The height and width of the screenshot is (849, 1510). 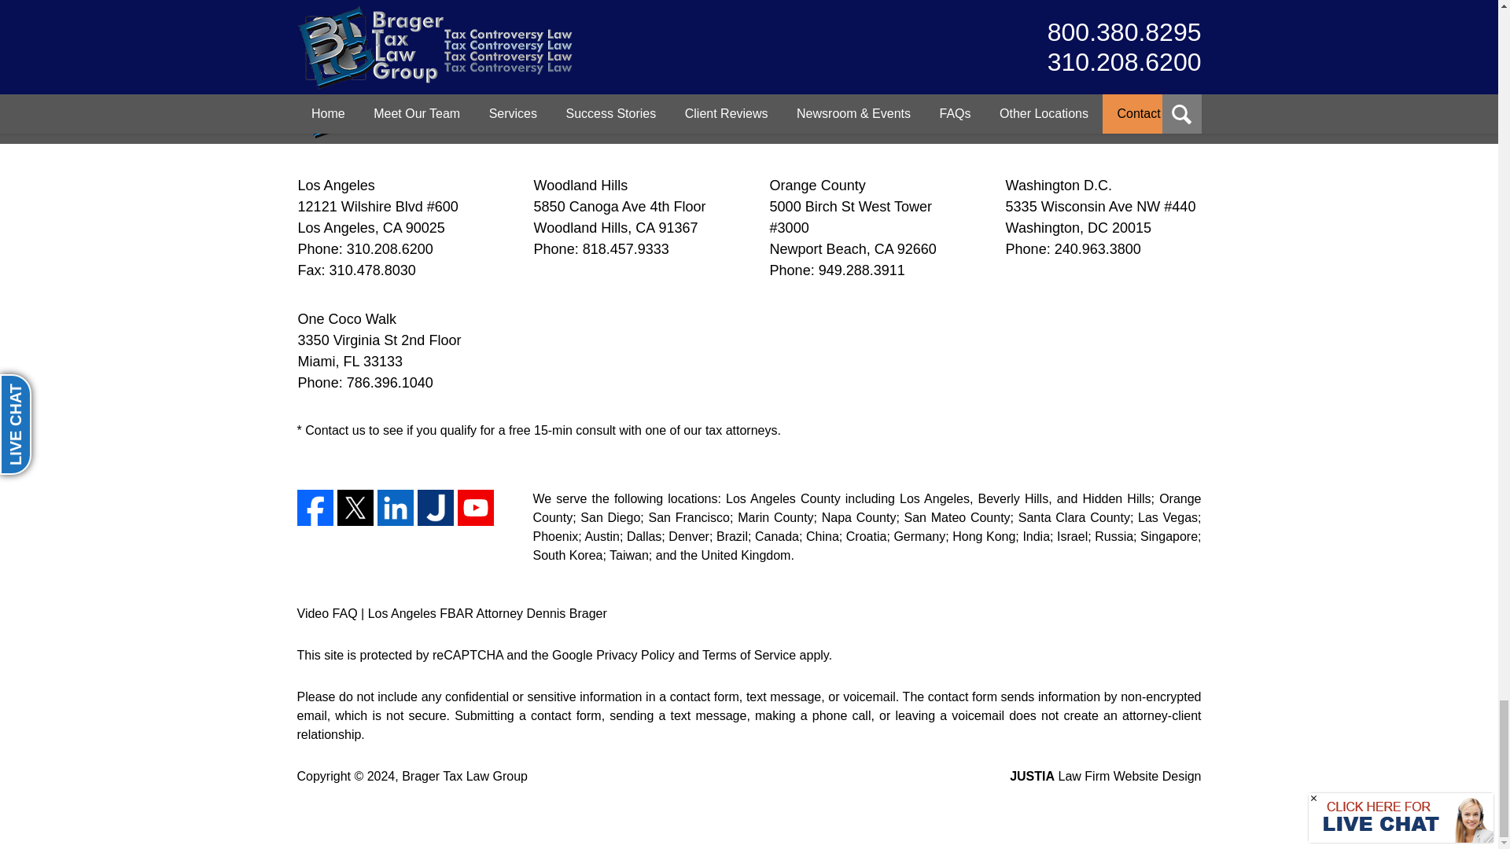 What do you see at coordinates (396, 508) in the screenshot?
I see `LinkedIn` at bounding box center [396, 508].